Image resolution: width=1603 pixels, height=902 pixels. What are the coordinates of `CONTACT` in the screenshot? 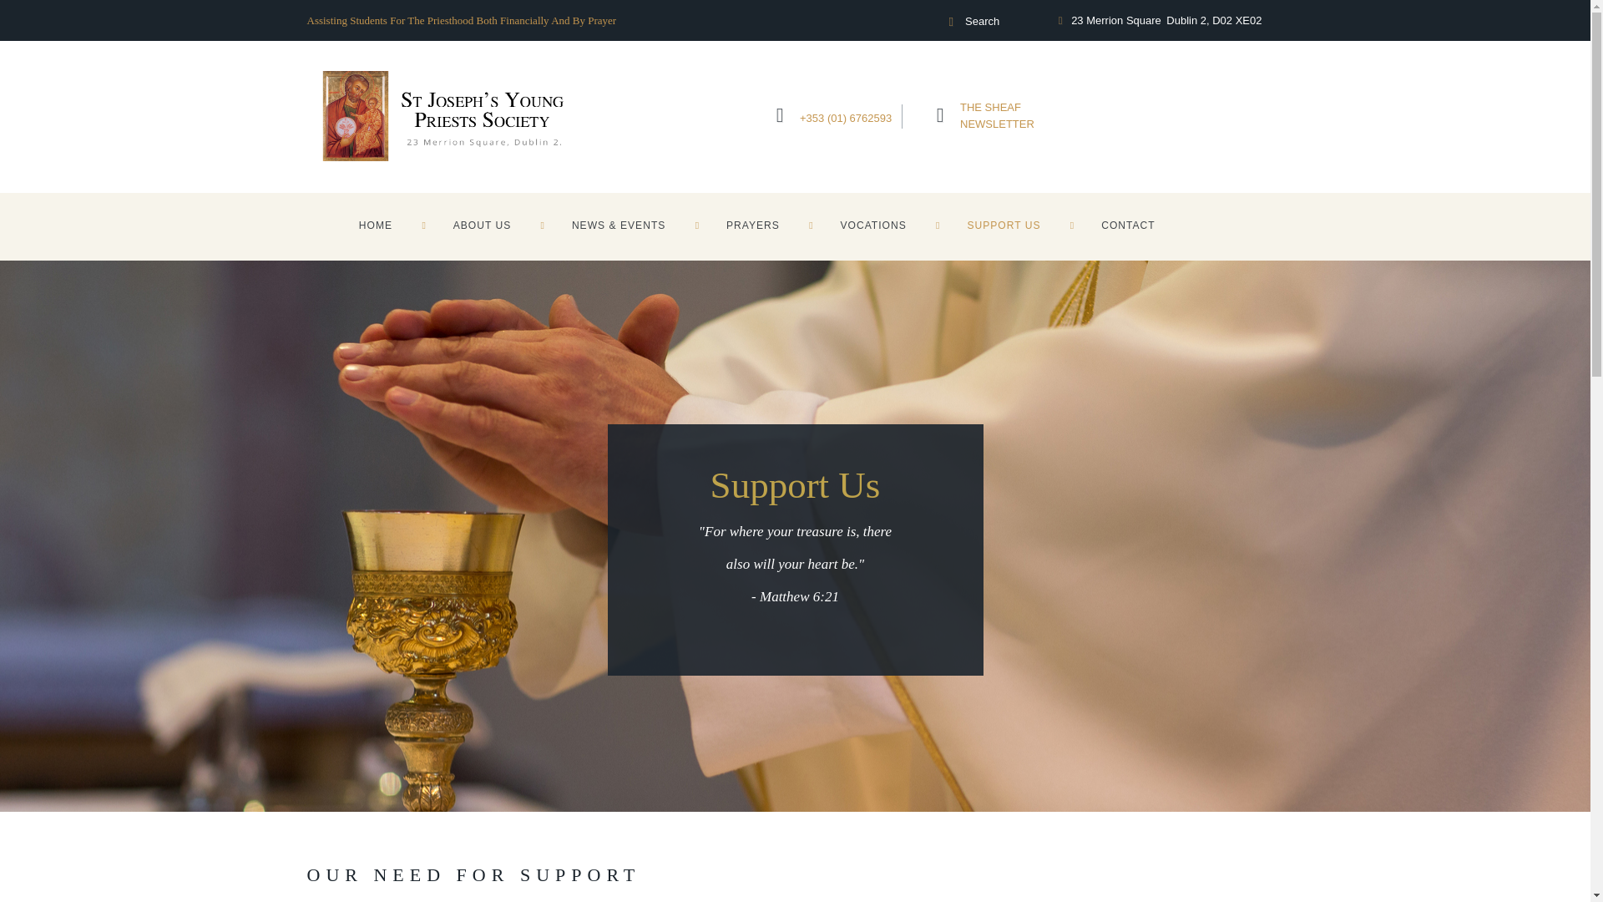 It's located at (1128, 227).